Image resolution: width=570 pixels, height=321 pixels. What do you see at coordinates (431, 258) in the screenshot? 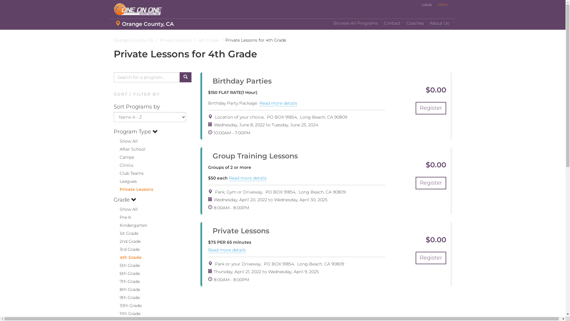
I see `Register` at bounding box center [431, 258].